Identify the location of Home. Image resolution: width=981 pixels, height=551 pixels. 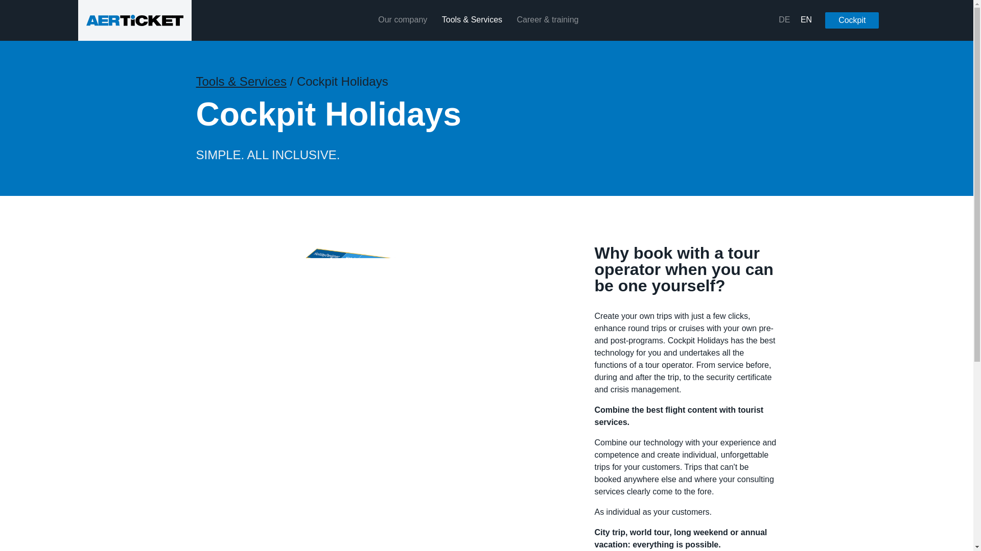
(134, 20).